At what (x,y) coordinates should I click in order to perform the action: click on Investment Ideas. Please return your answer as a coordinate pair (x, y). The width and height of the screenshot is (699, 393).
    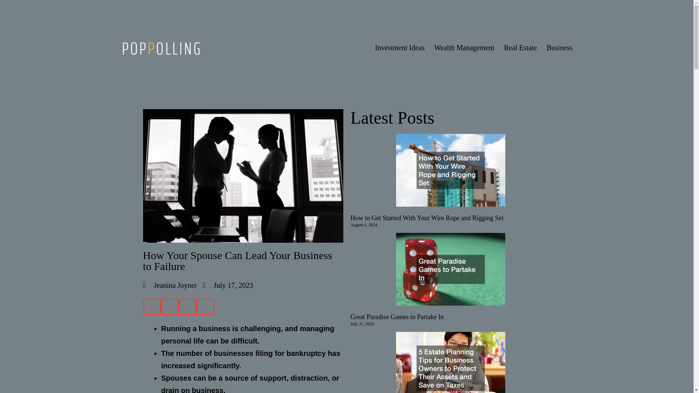
    Looking at the image, I should click on (400, 47).